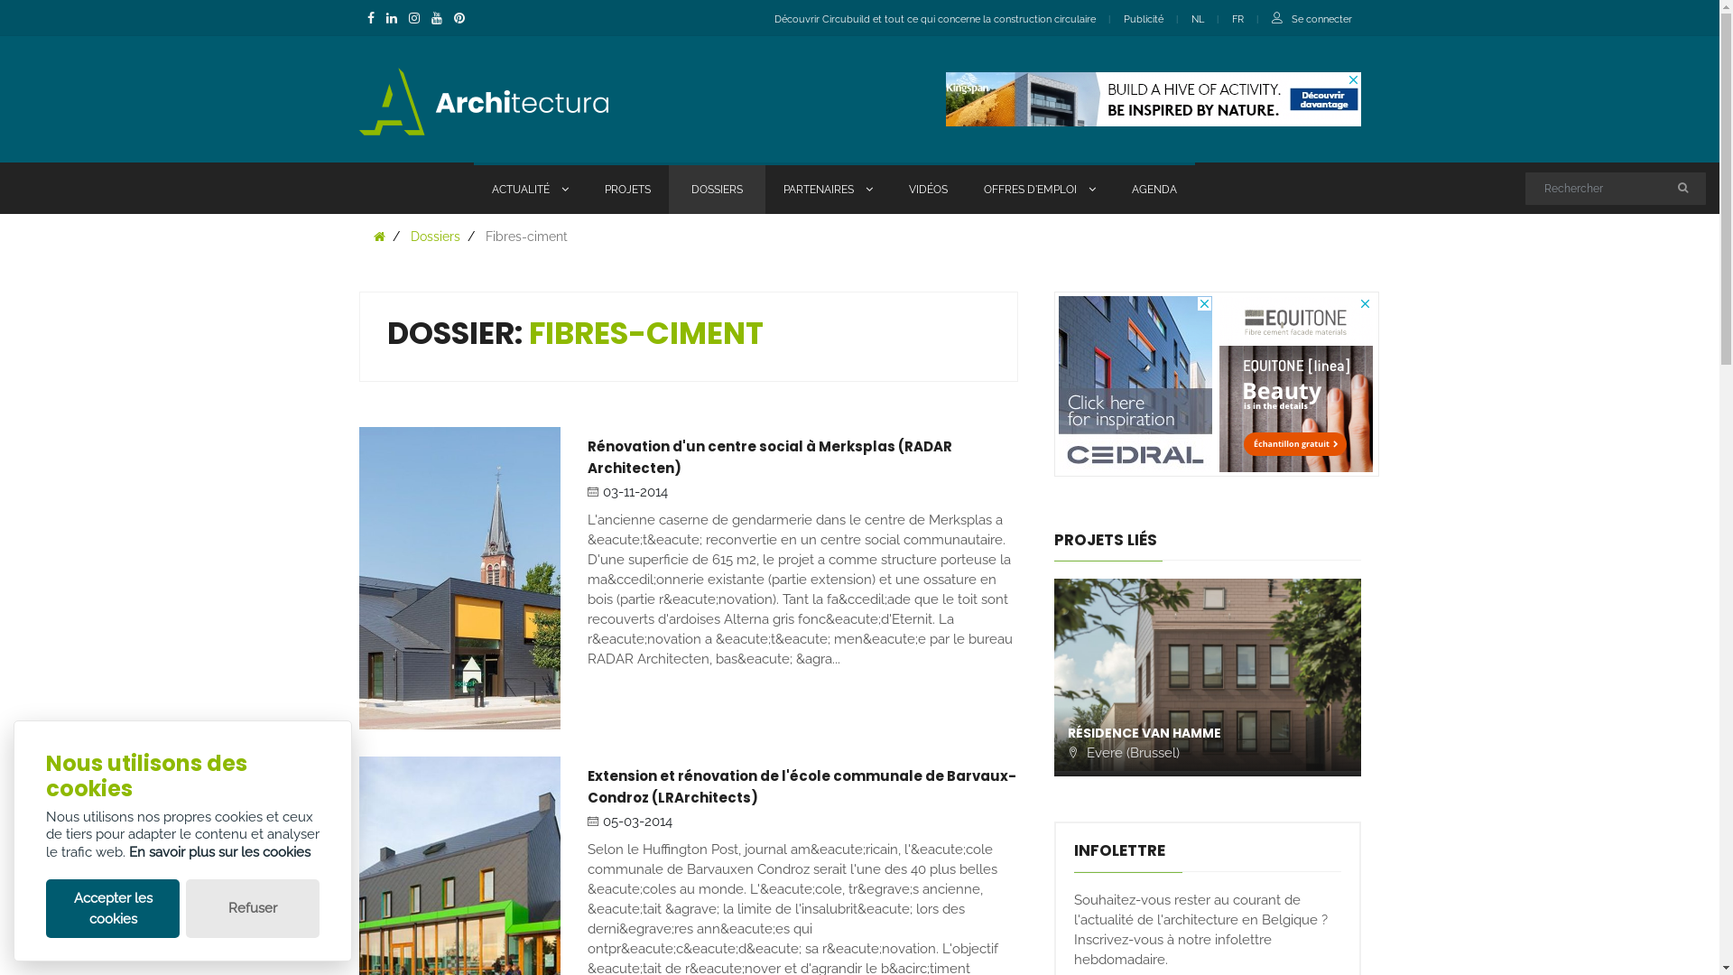 The image size is (1733, 975). What do you see at coordinates (1295, 385) in the screenshot?
I see `3rd party ad content` at bounding box center [1295, 385].